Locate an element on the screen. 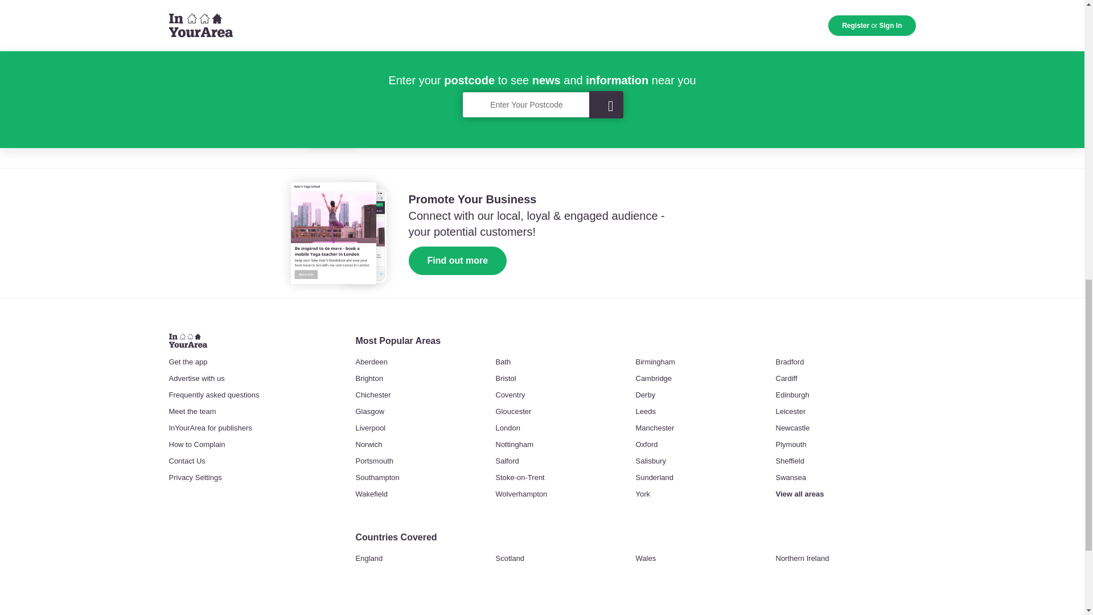 This screenshot has width=1093, height=615. Cambridge is located at coordinates (654, 378).